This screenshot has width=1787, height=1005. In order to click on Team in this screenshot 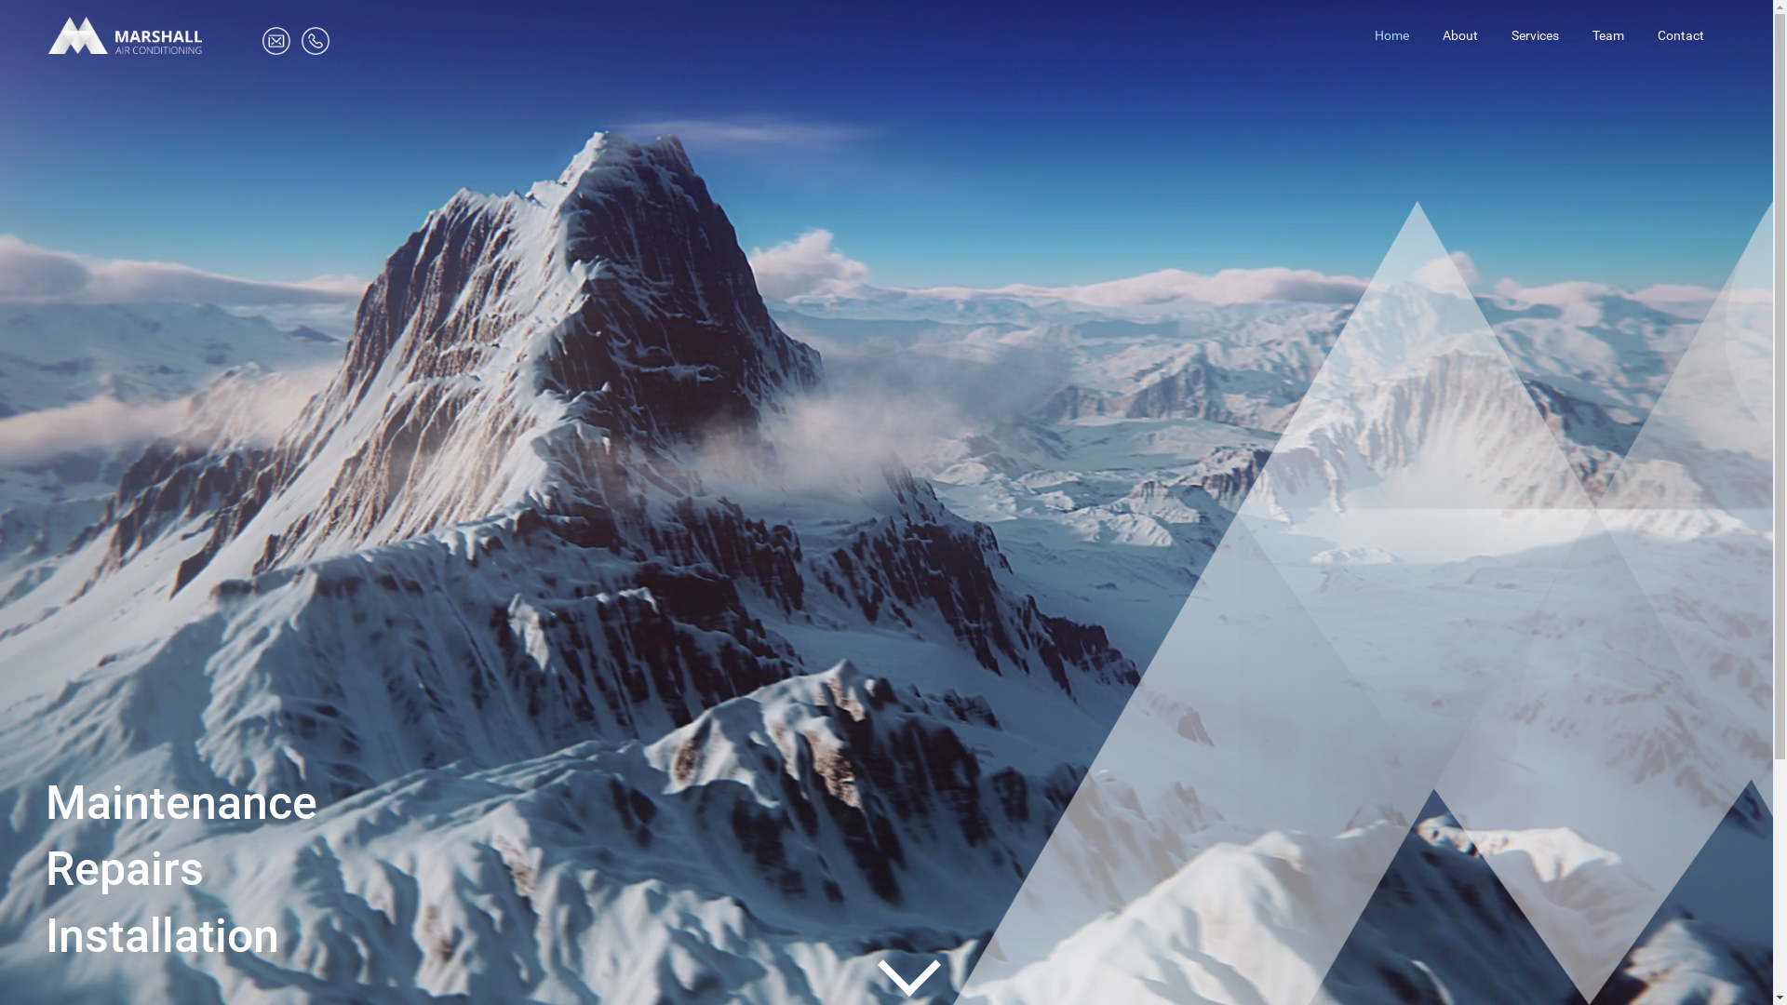, I will do `click(1608, 35)`.